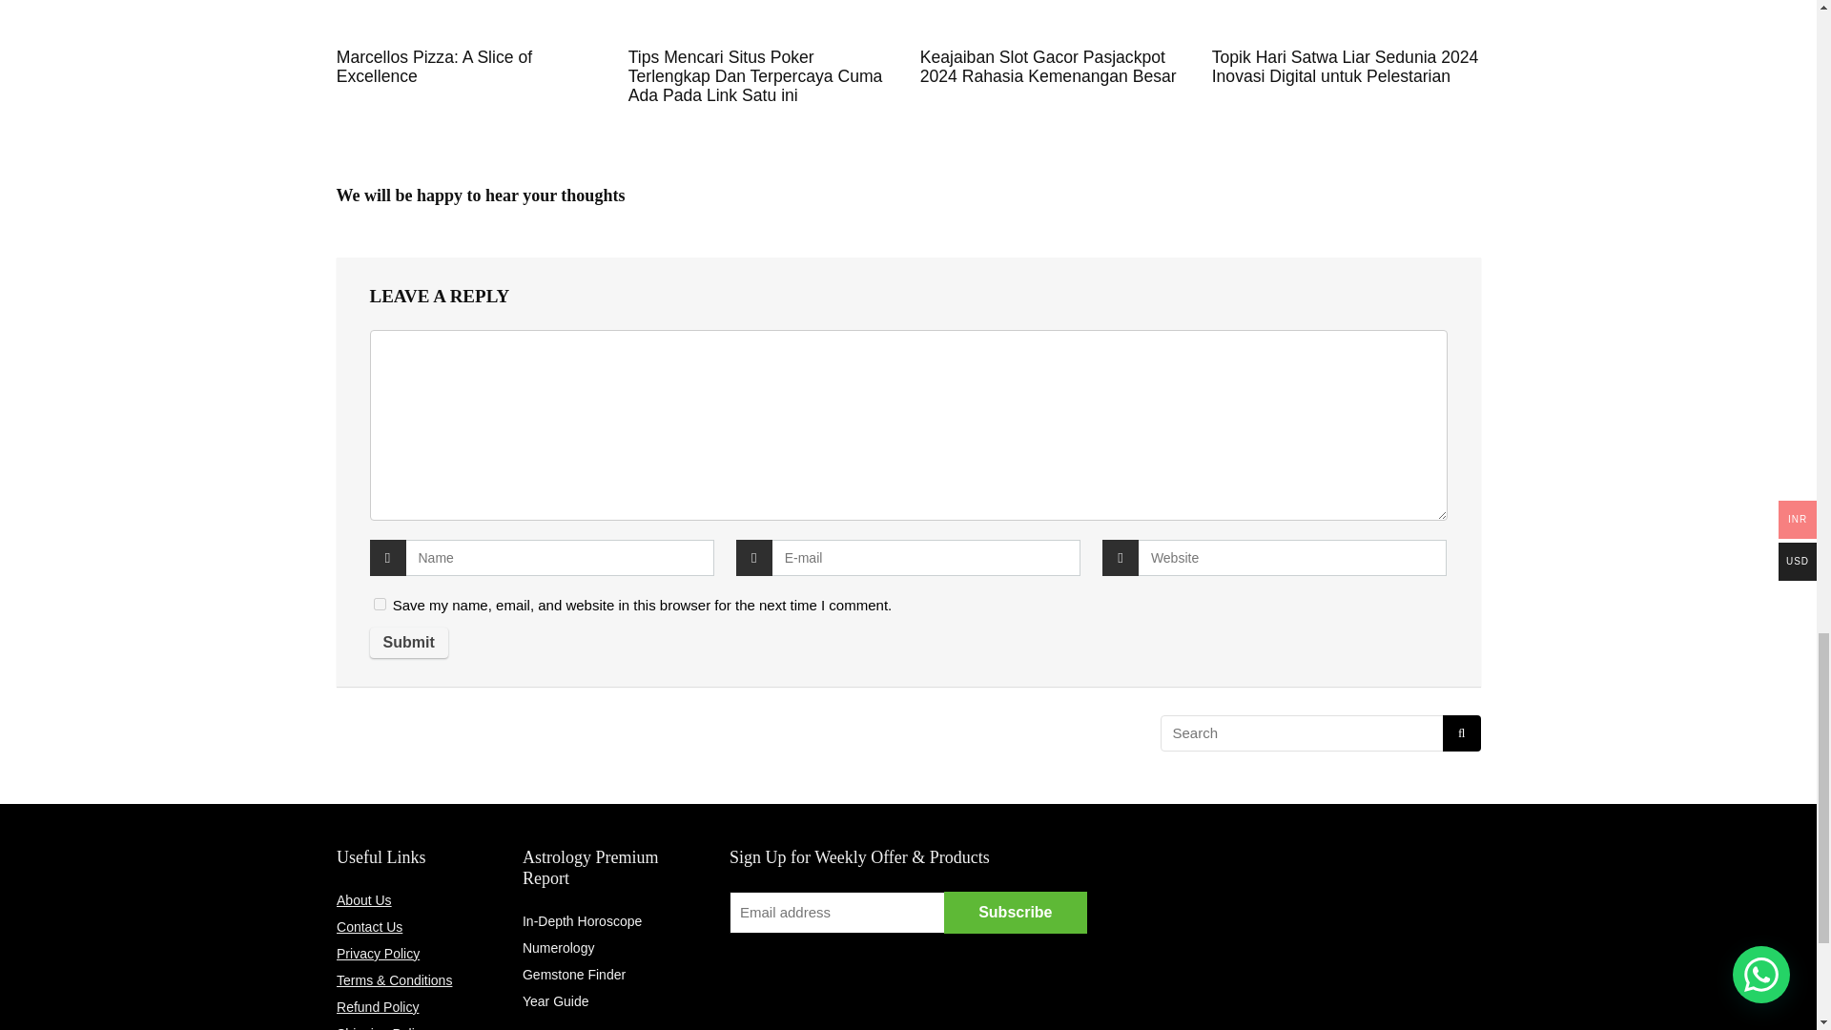 The width and height of the screenshot is (1831, 1030). What do you see at coordinates (408, 643) in the screenshot?
I see `Submit` at bounding box center [408, 643].